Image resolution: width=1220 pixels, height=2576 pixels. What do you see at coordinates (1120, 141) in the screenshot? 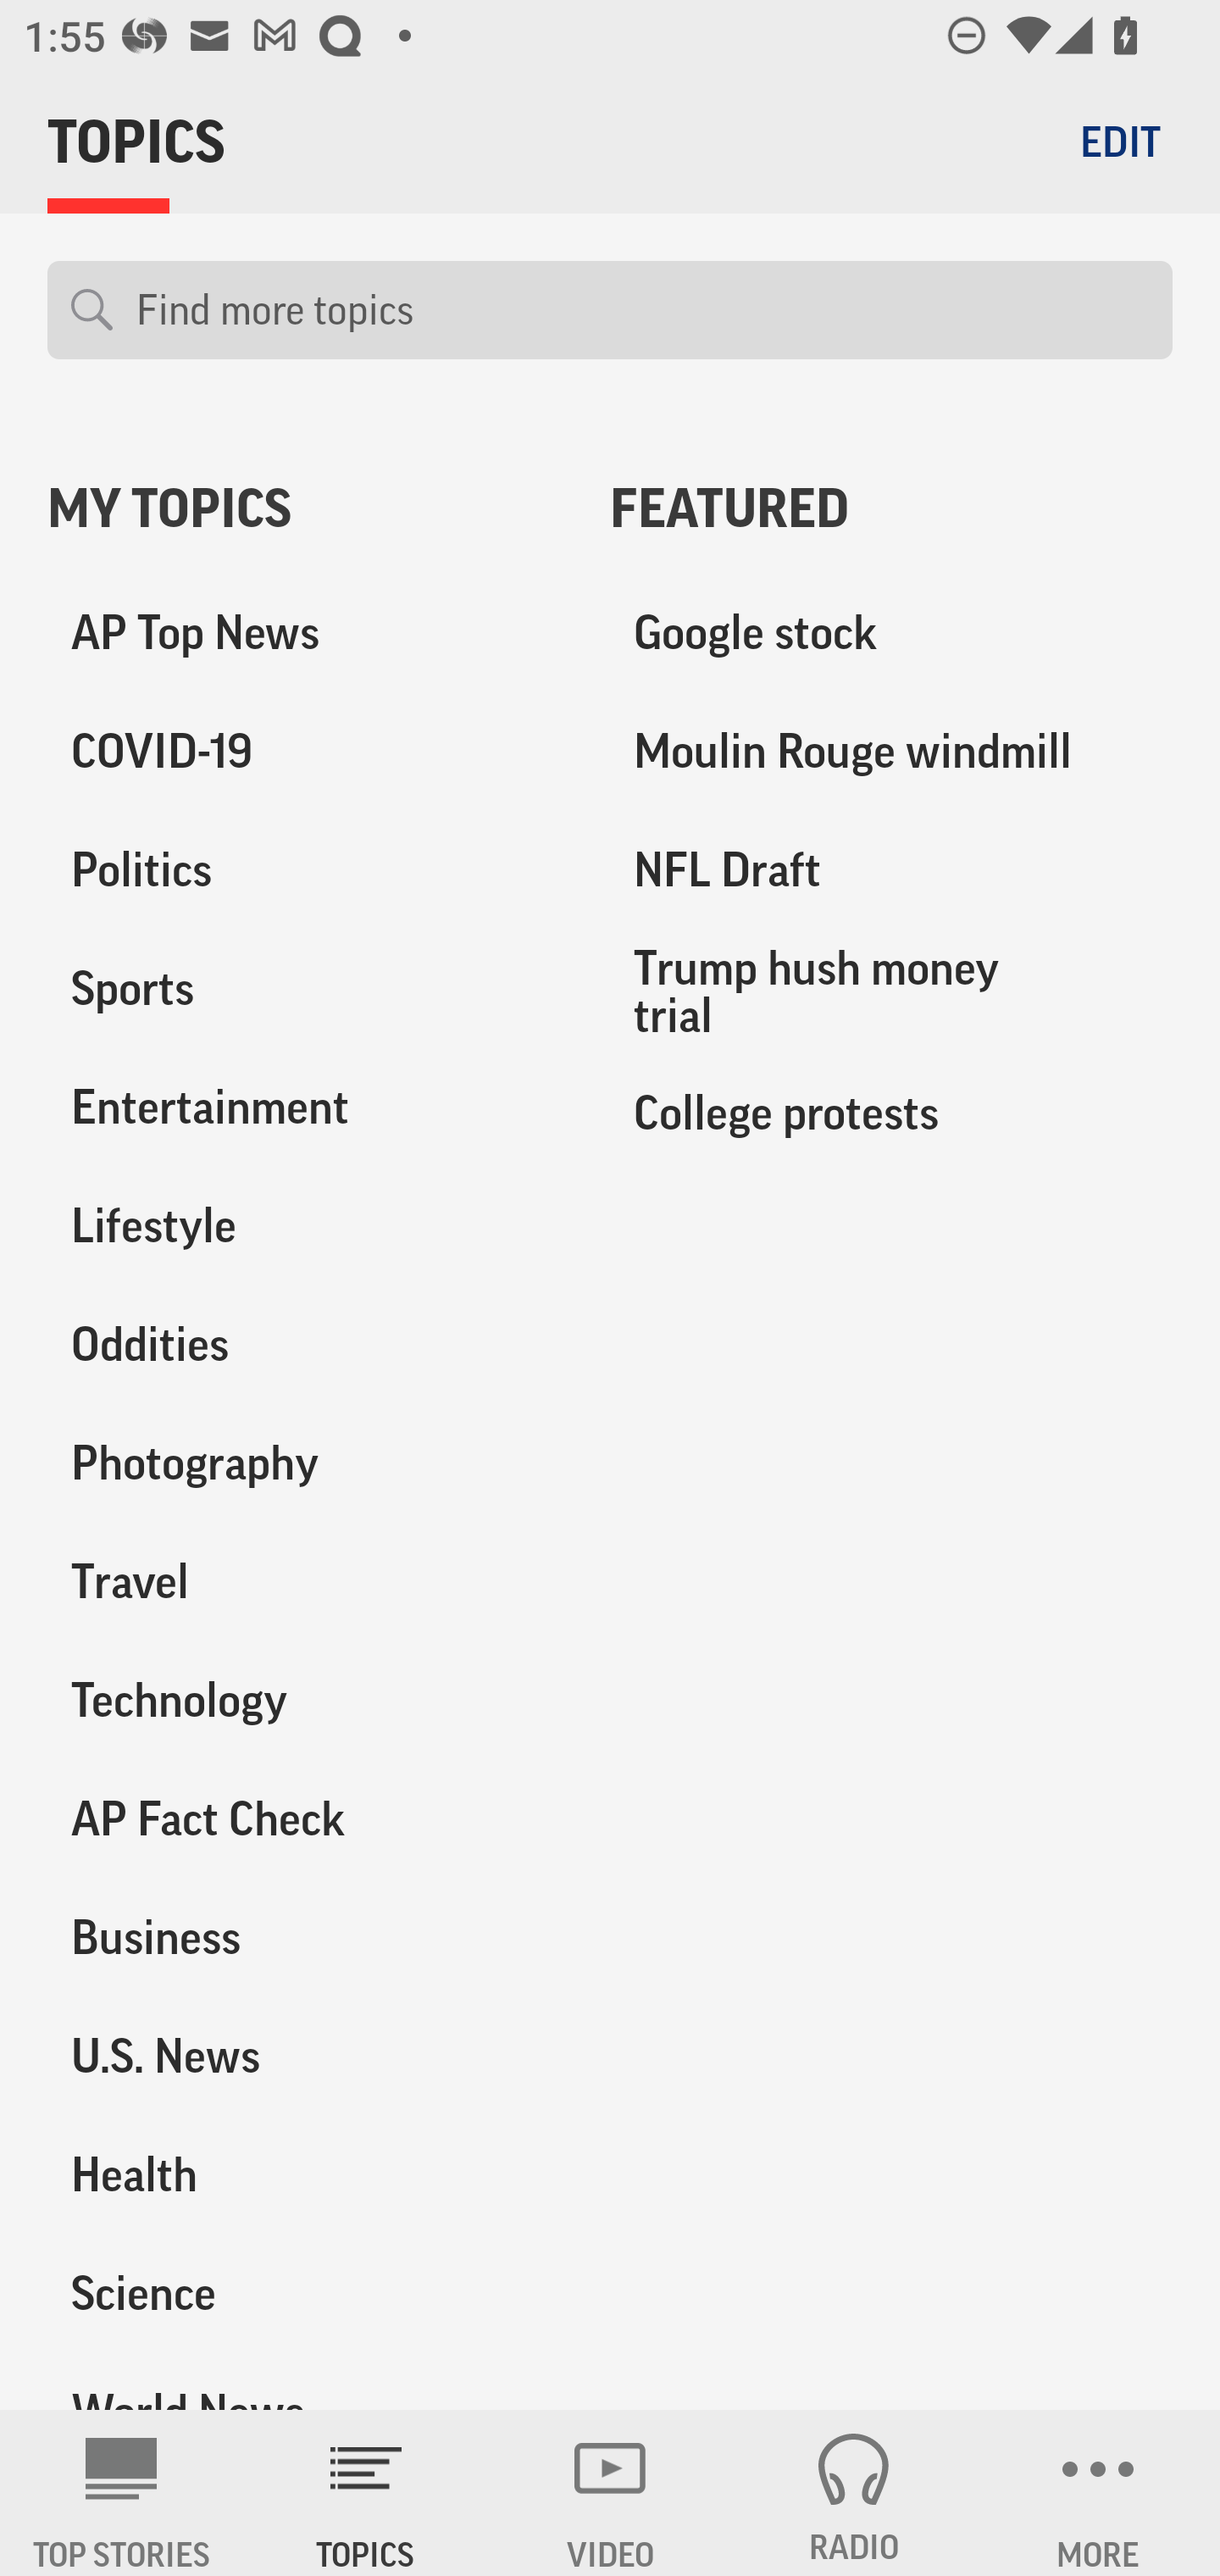
I see `EDIT` at bounding box center [1120, 141].